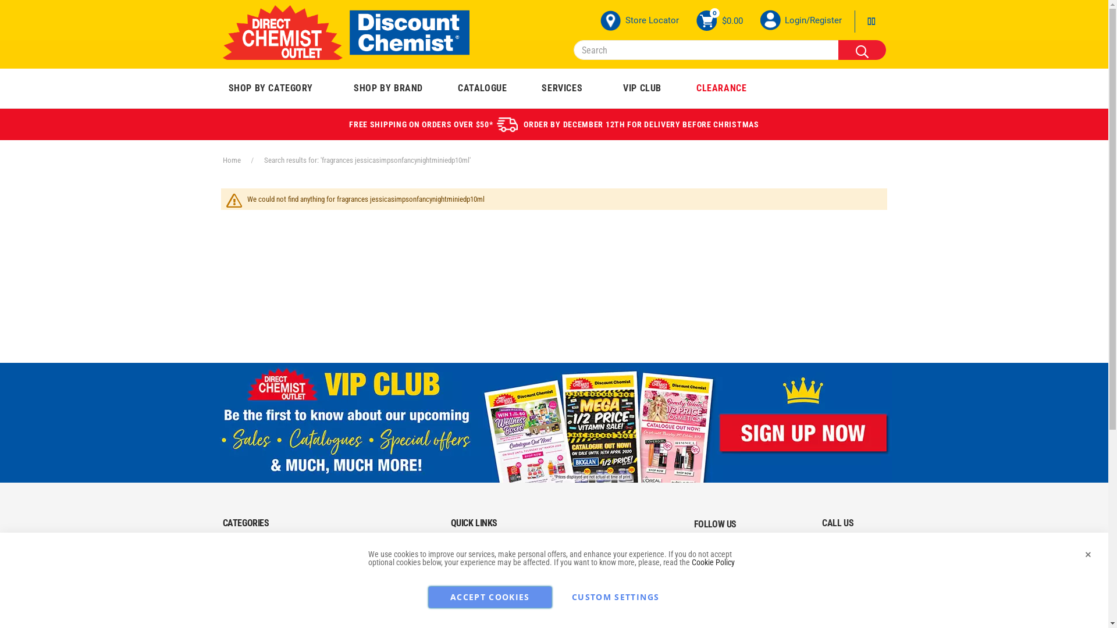  I want to click on Household, so click(355, 612).